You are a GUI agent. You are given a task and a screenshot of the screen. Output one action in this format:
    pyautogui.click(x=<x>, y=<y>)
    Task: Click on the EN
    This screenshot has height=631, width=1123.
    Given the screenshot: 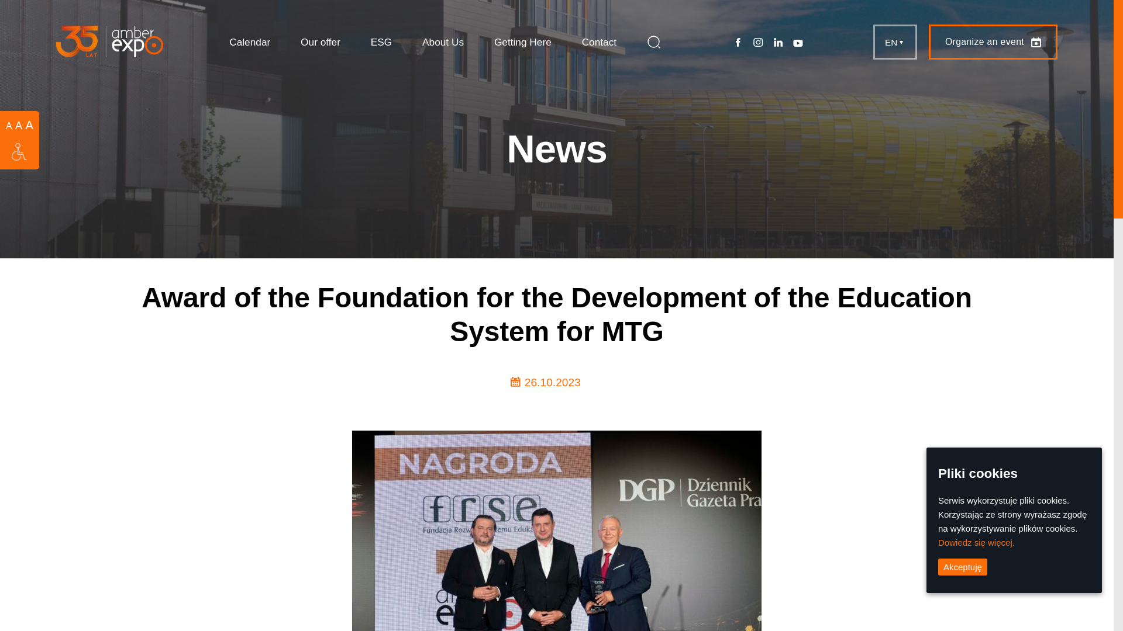 What is the action you would take?
    pyautogui.click(x=895, y=42)
    